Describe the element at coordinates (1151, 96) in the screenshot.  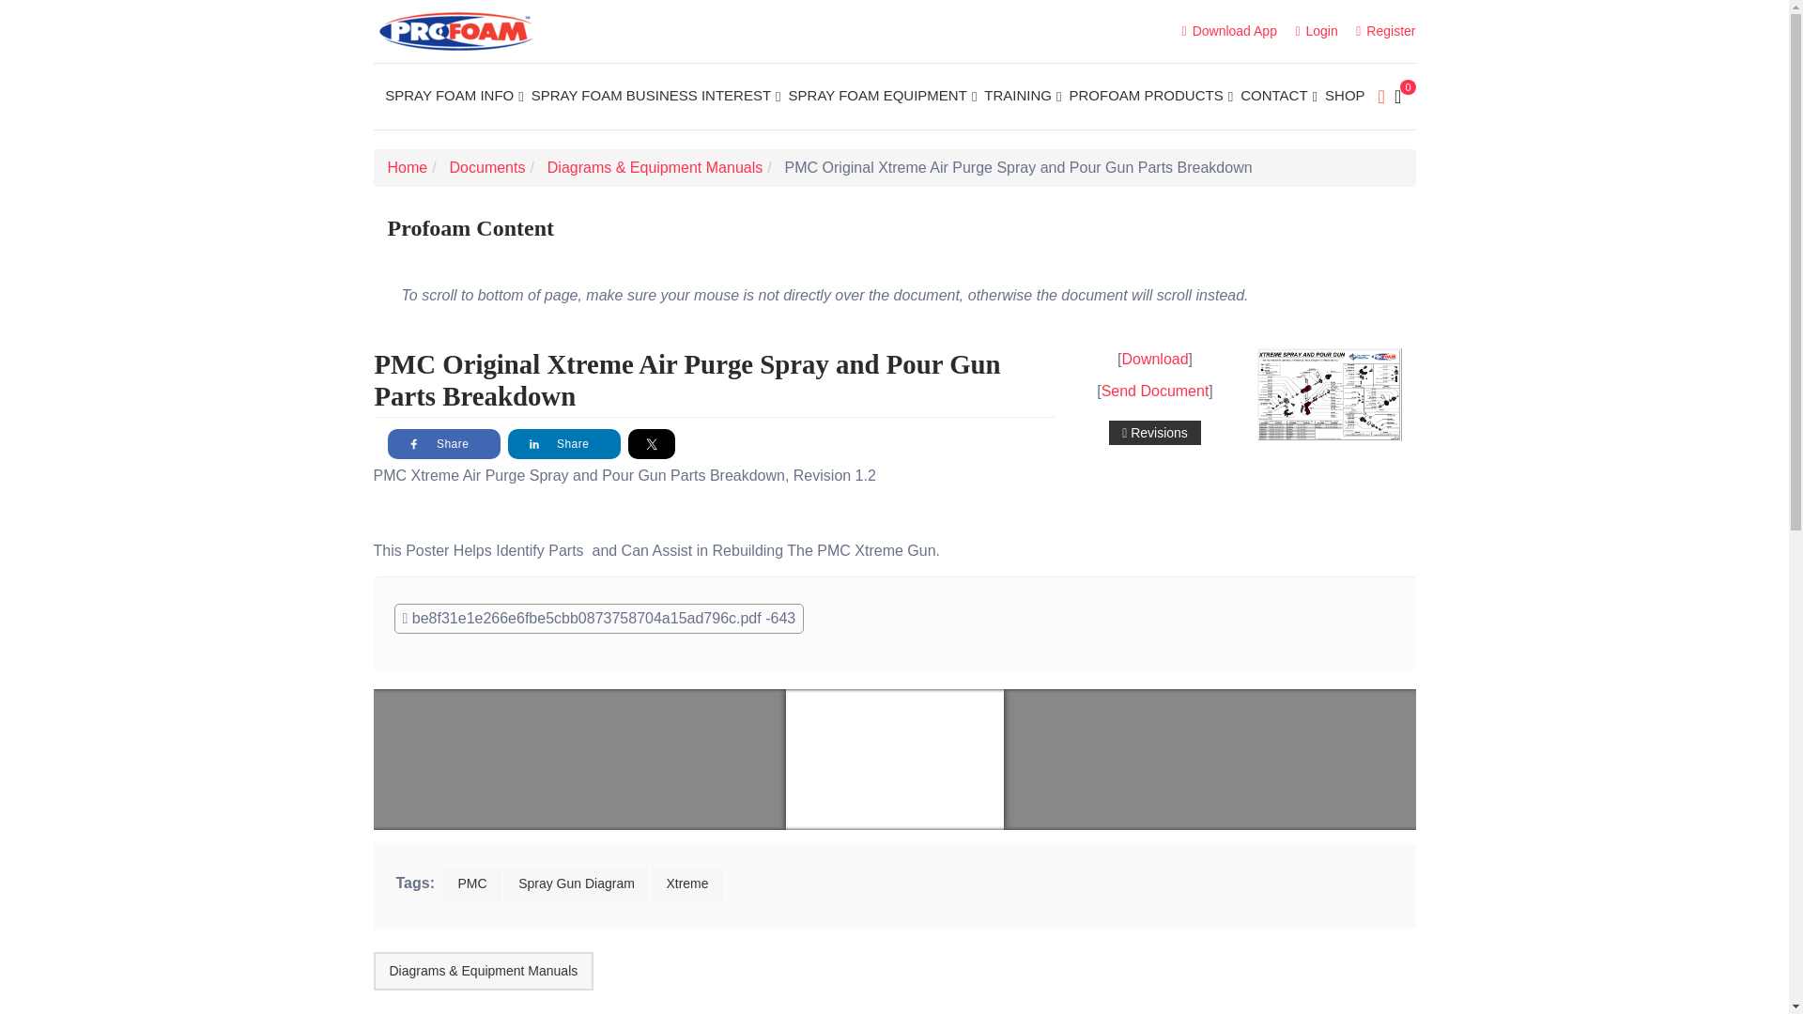
I see `PROFOAM PRODUCTS` at that location.